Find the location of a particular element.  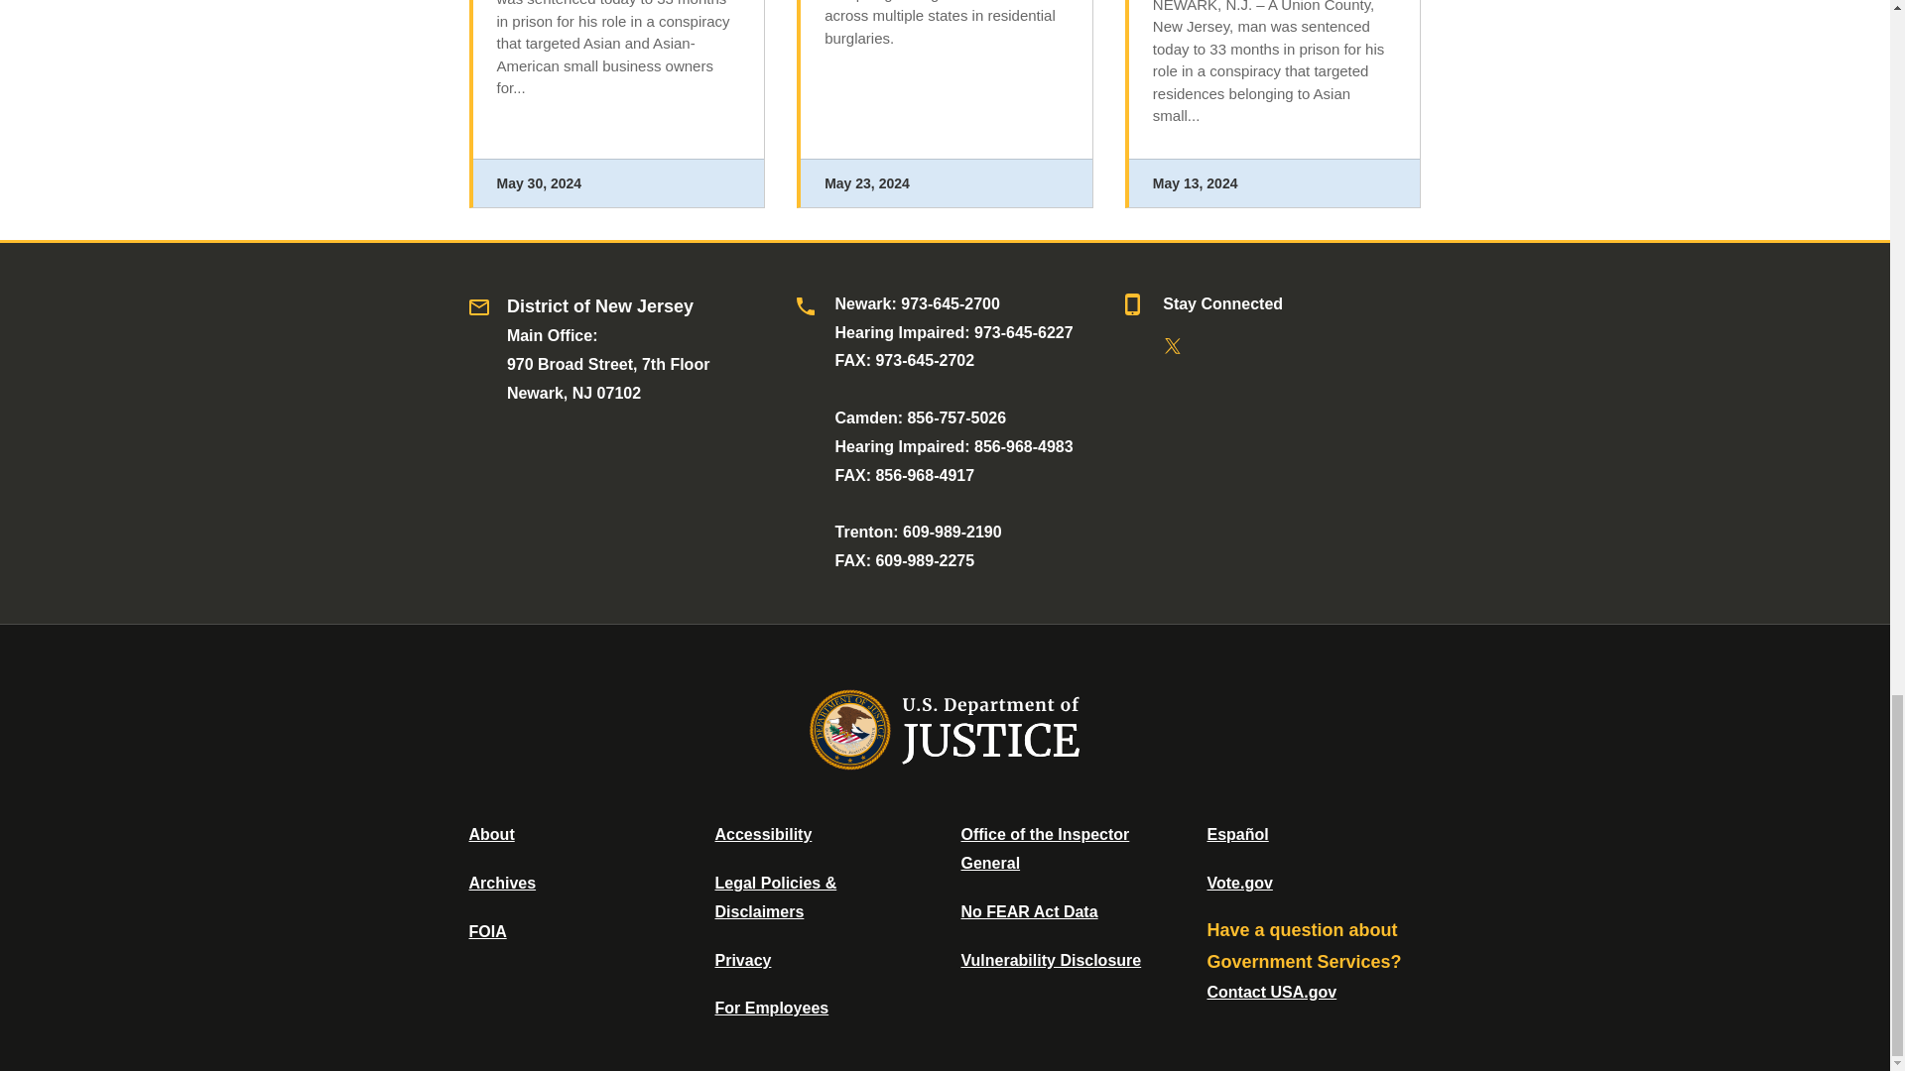

For Employees is located at coordinates (772, 1008).